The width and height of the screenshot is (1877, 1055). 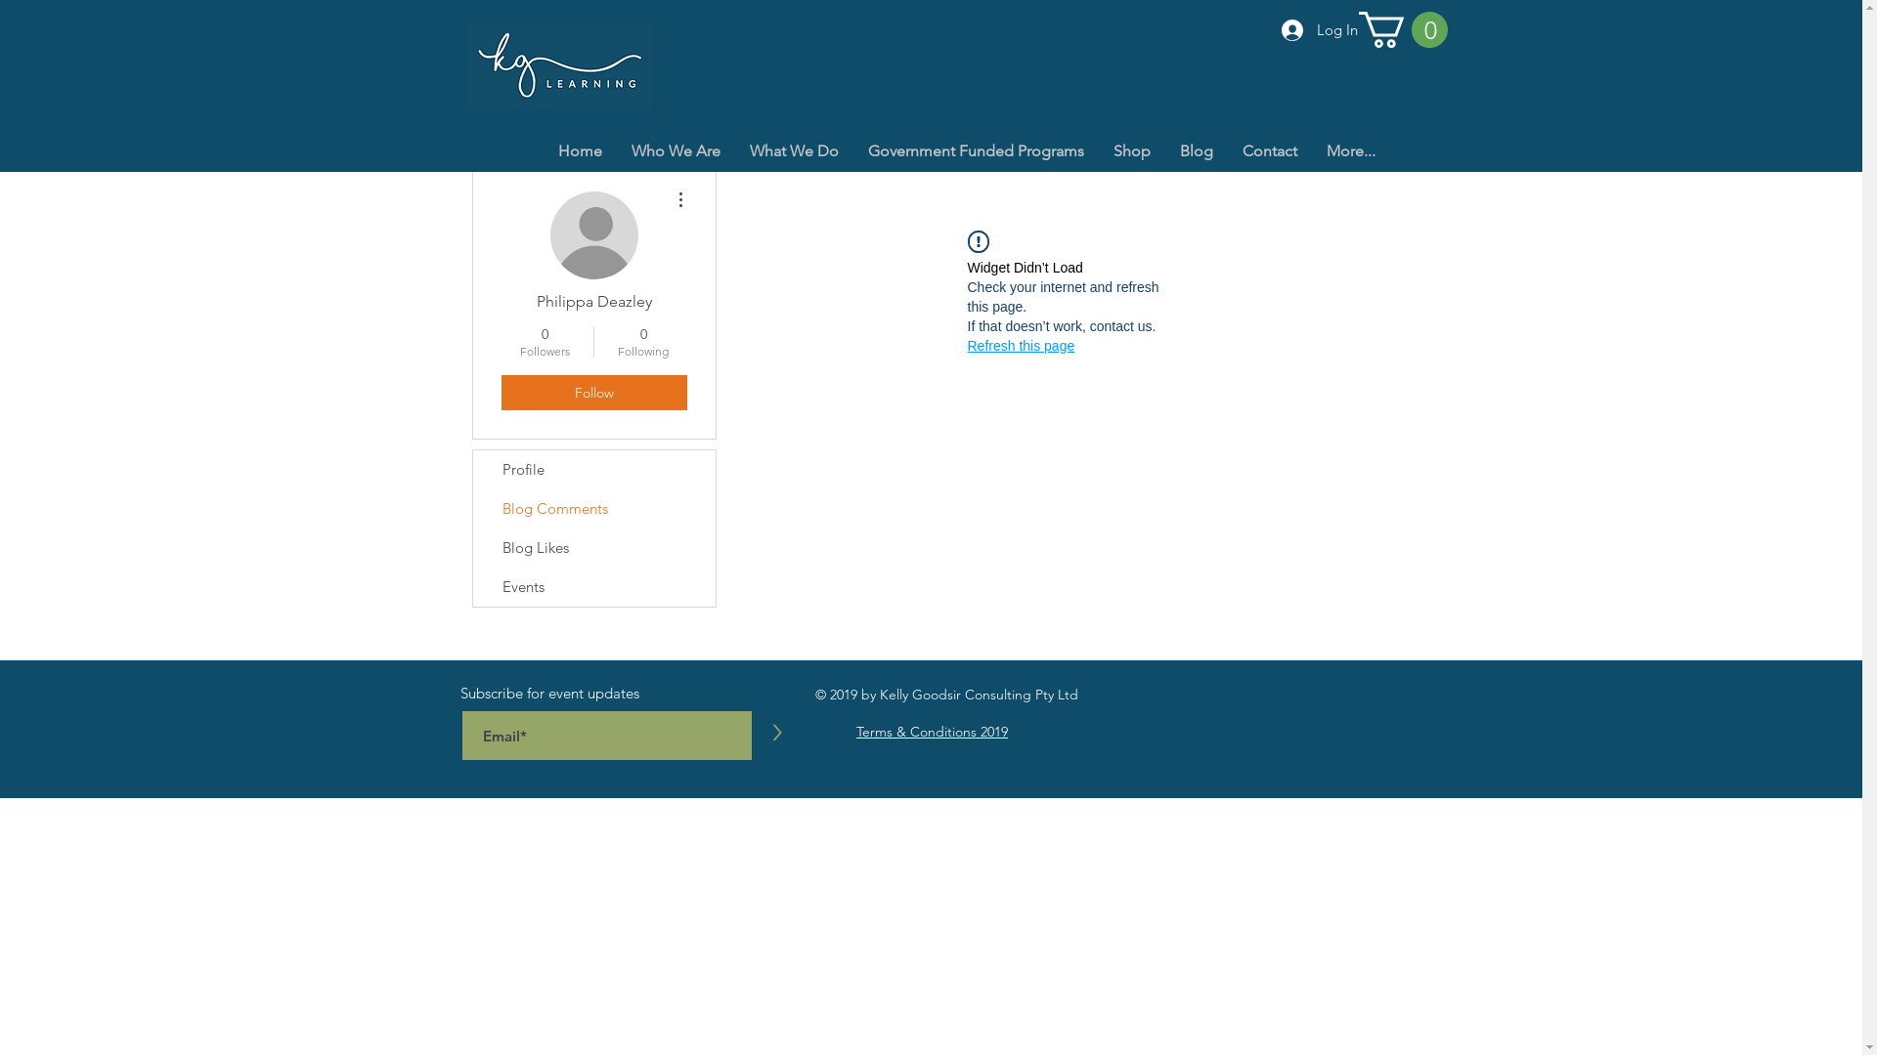 What do you see at coordinates (1132, 150) in the screenshot?
I see `Shop` at bounding box center [1132, 150].